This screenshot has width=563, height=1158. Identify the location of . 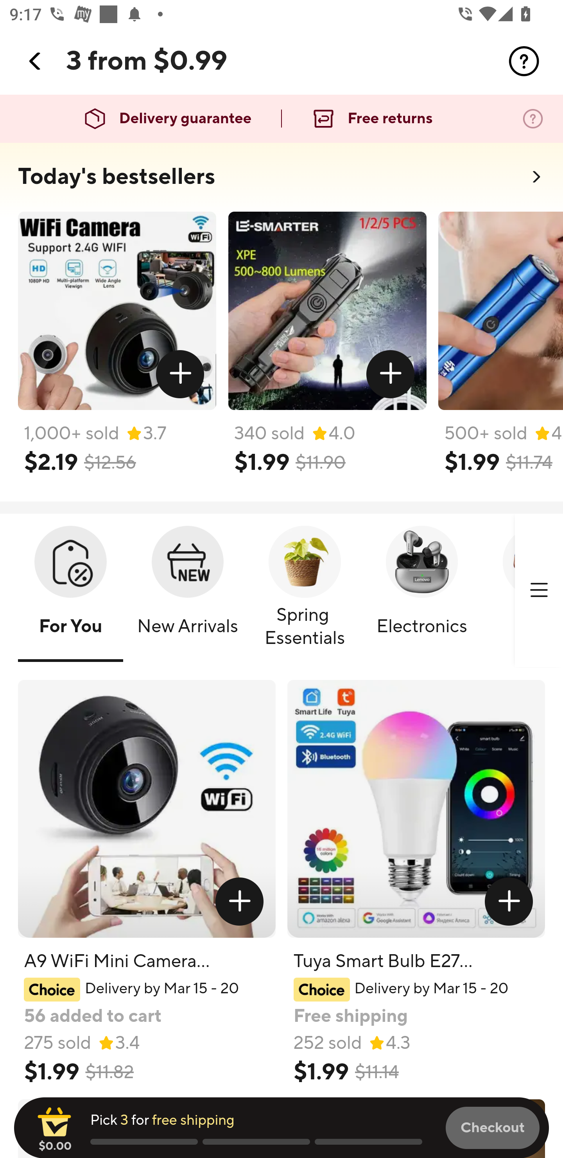
(239, 901).